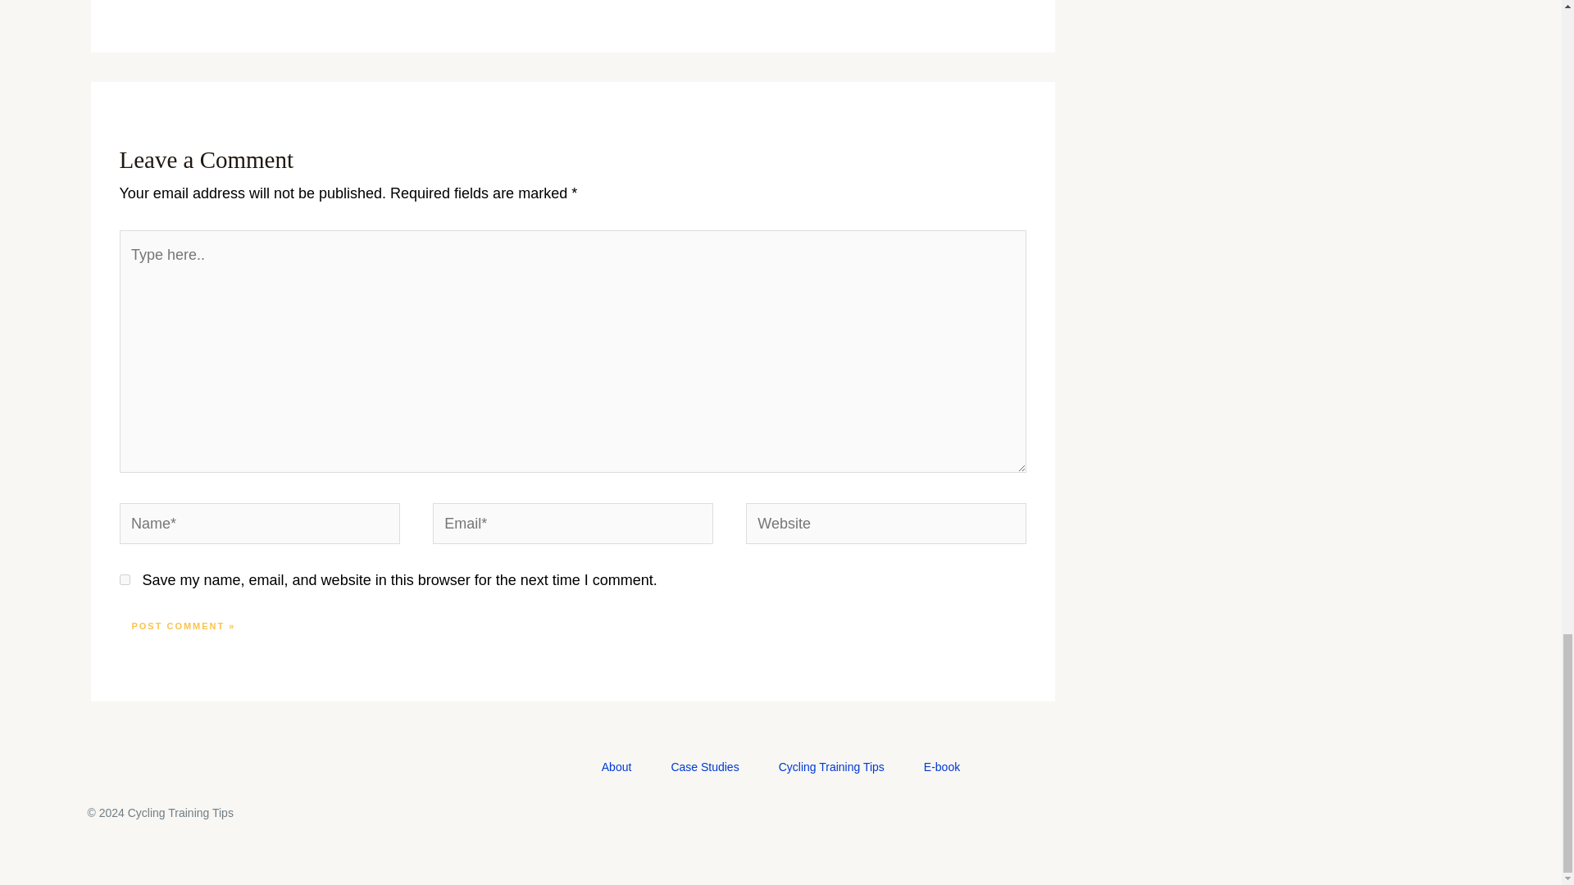 The height and width of the screenshot is (885, 1574). What do you see at coordinates (705, 768) in the screenshot?
I see `Case Studies` at bounding box center [705, 768].